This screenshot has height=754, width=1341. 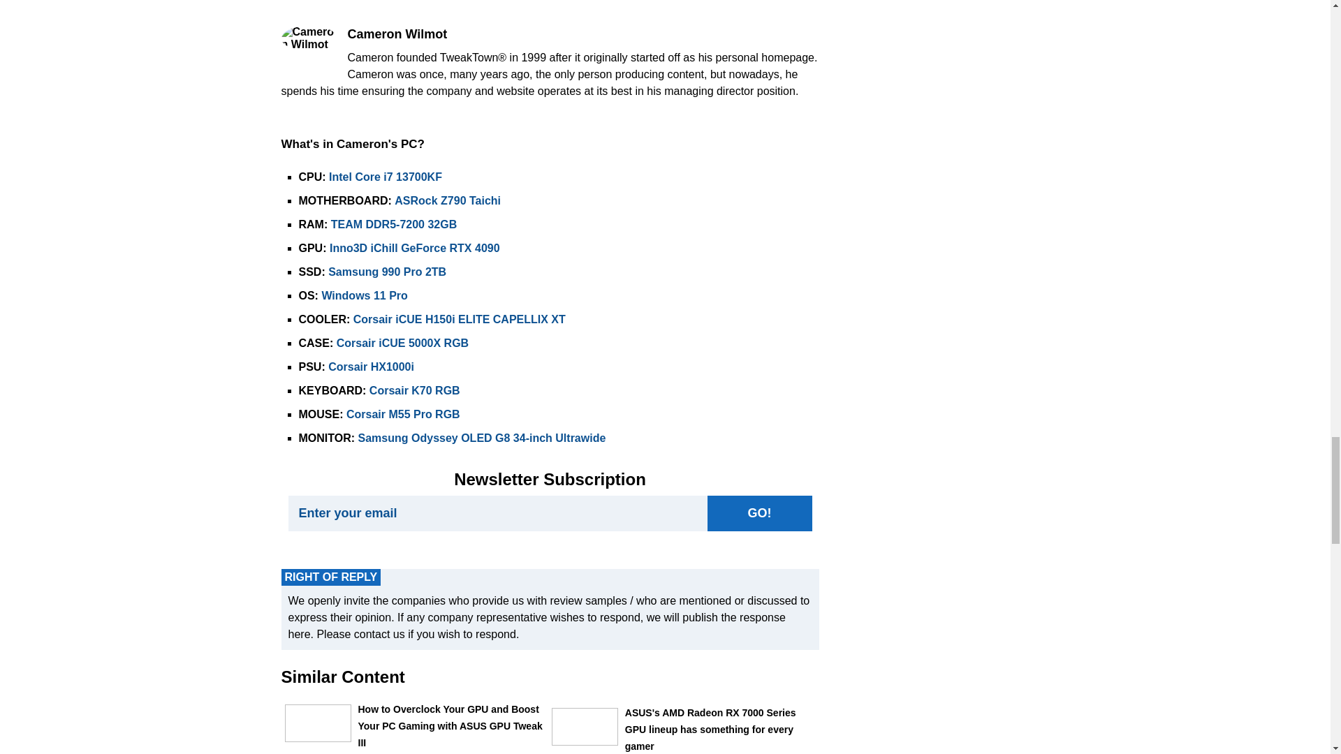 I want to click on GO!, so click(x=759, y=513).